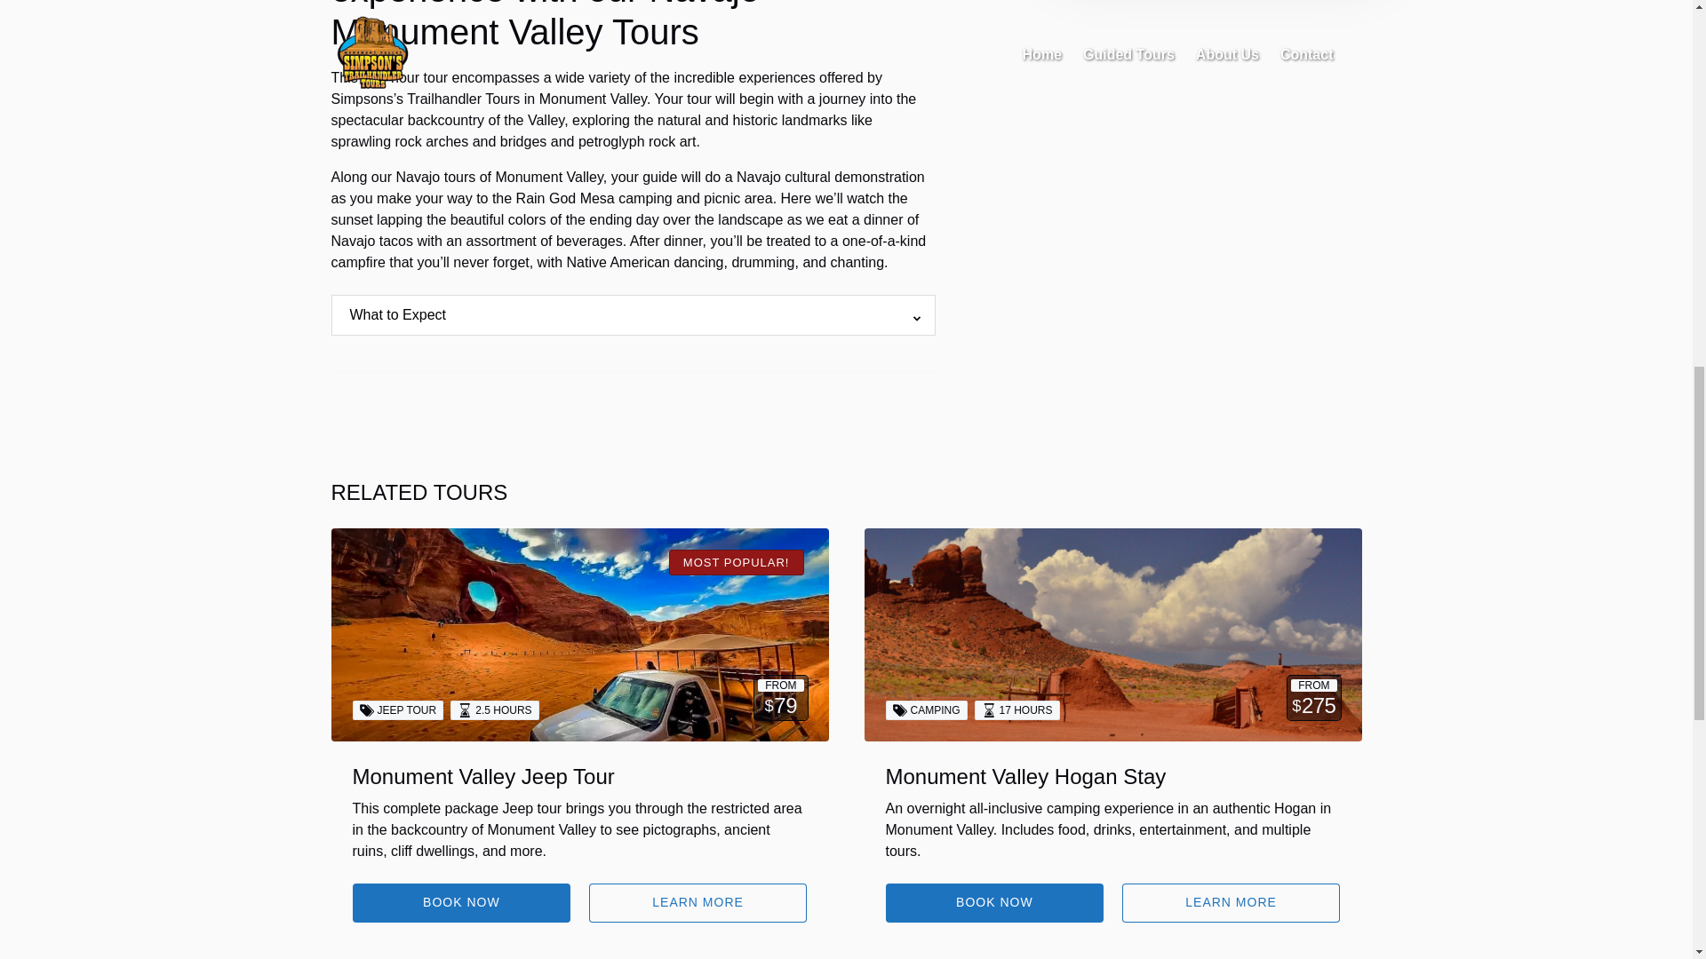 The width and height of the screenshot is (1706, 959). Describe the element at coordinates (579, 634) in the screenshot. I see `activity link` at that location.